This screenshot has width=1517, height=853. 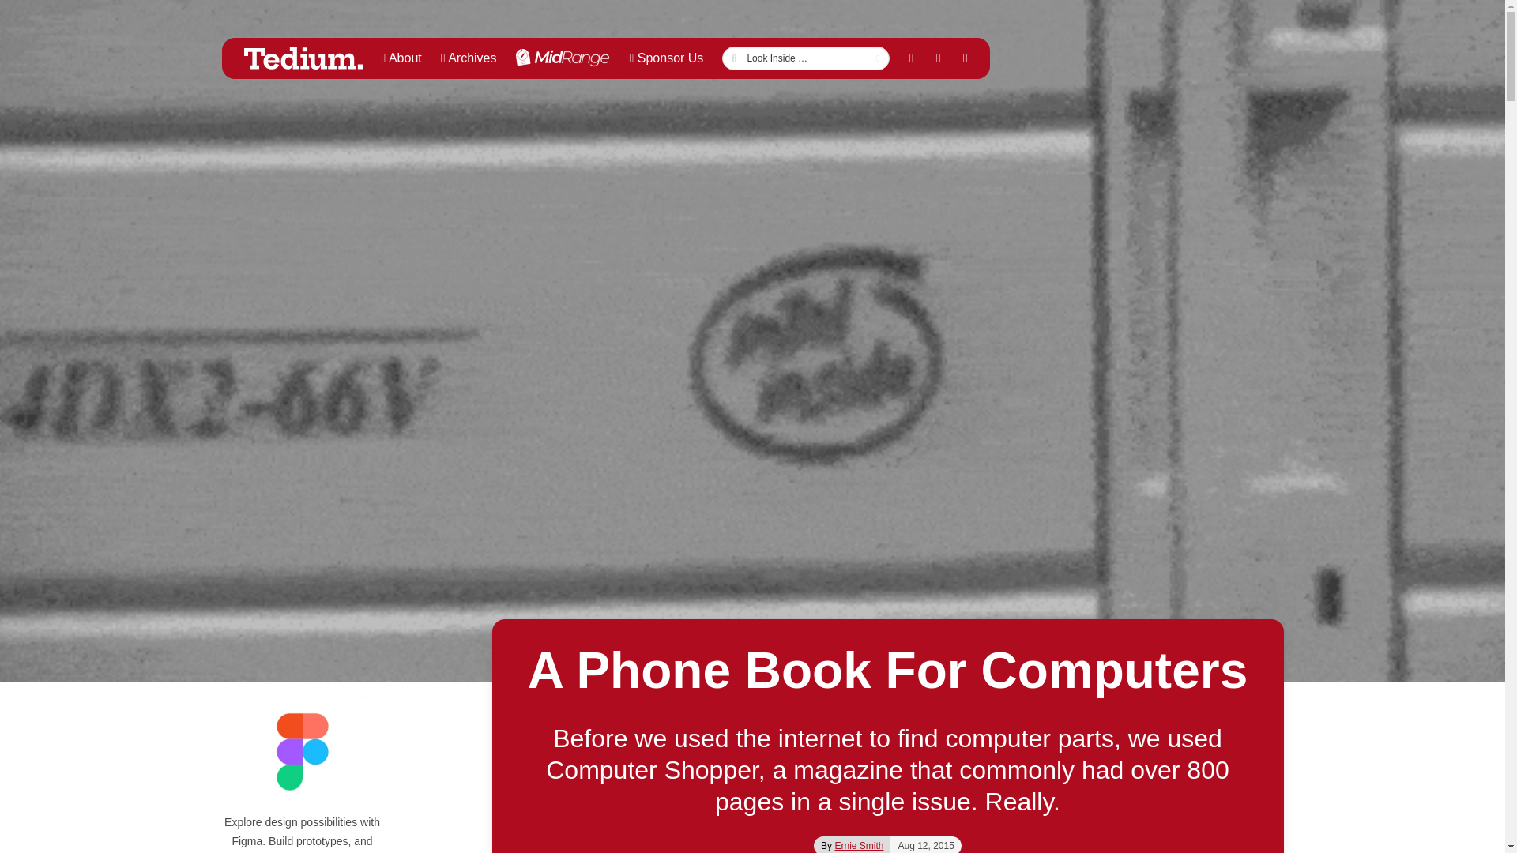 What do you see at coordinates (401, 58) in the screenshot?
I see ` About` at bounding box center [401, 58].